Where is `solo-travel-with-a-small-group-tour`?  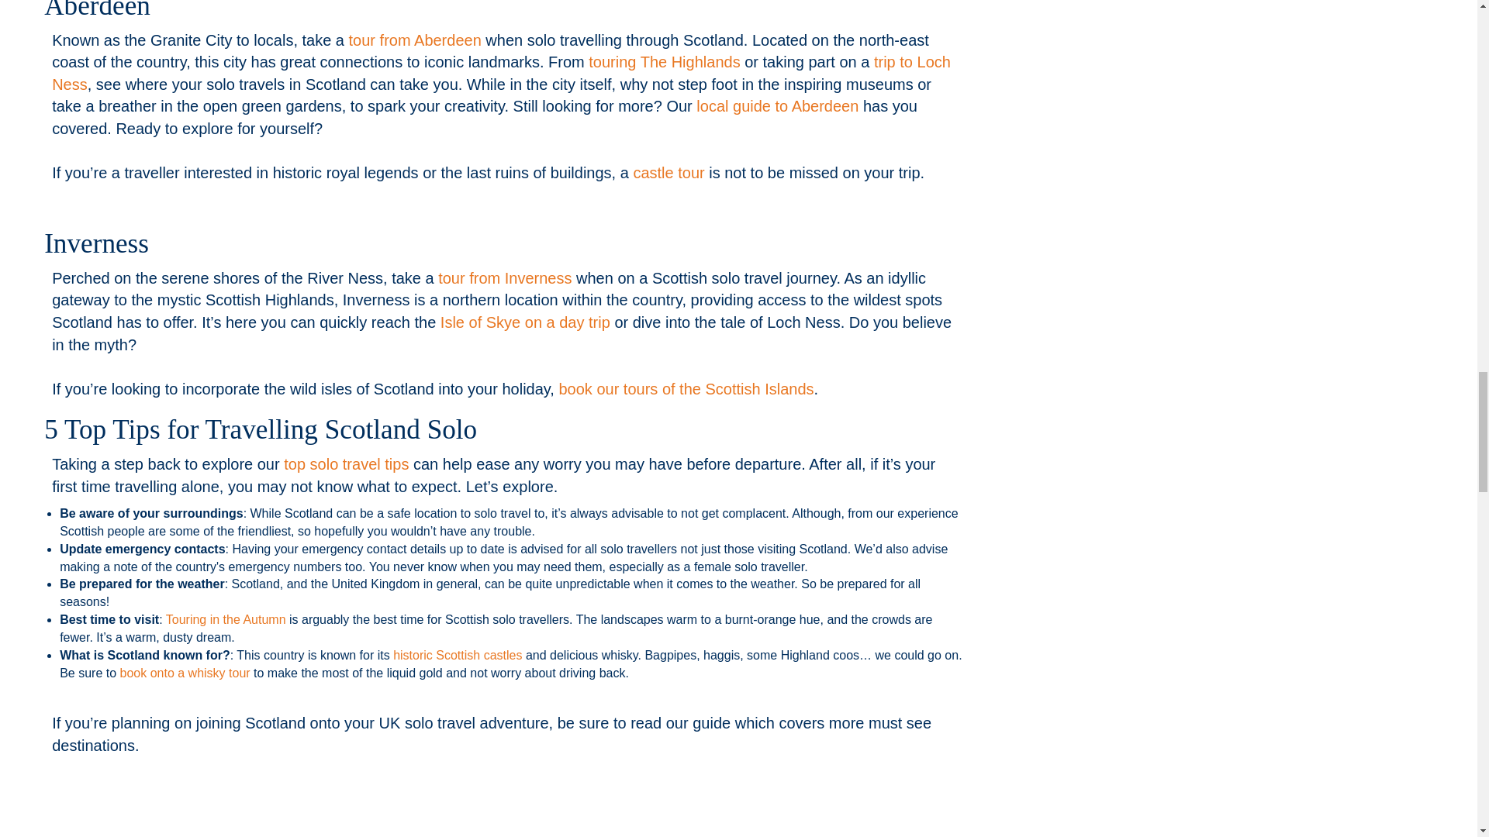
solo-travel-with-a-small-group-tour is located at coordinates (506, 812).